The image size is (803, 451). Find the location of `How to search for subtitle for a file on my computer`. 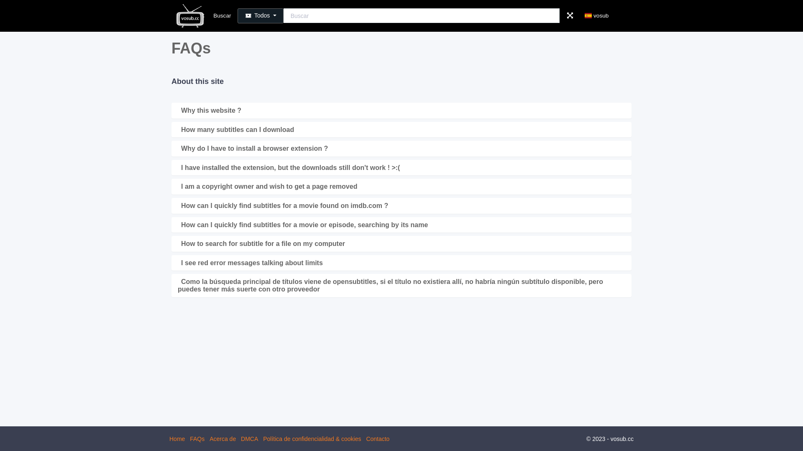

How to search for subtitle for a file on my computer is located at coordinates (261, 244).